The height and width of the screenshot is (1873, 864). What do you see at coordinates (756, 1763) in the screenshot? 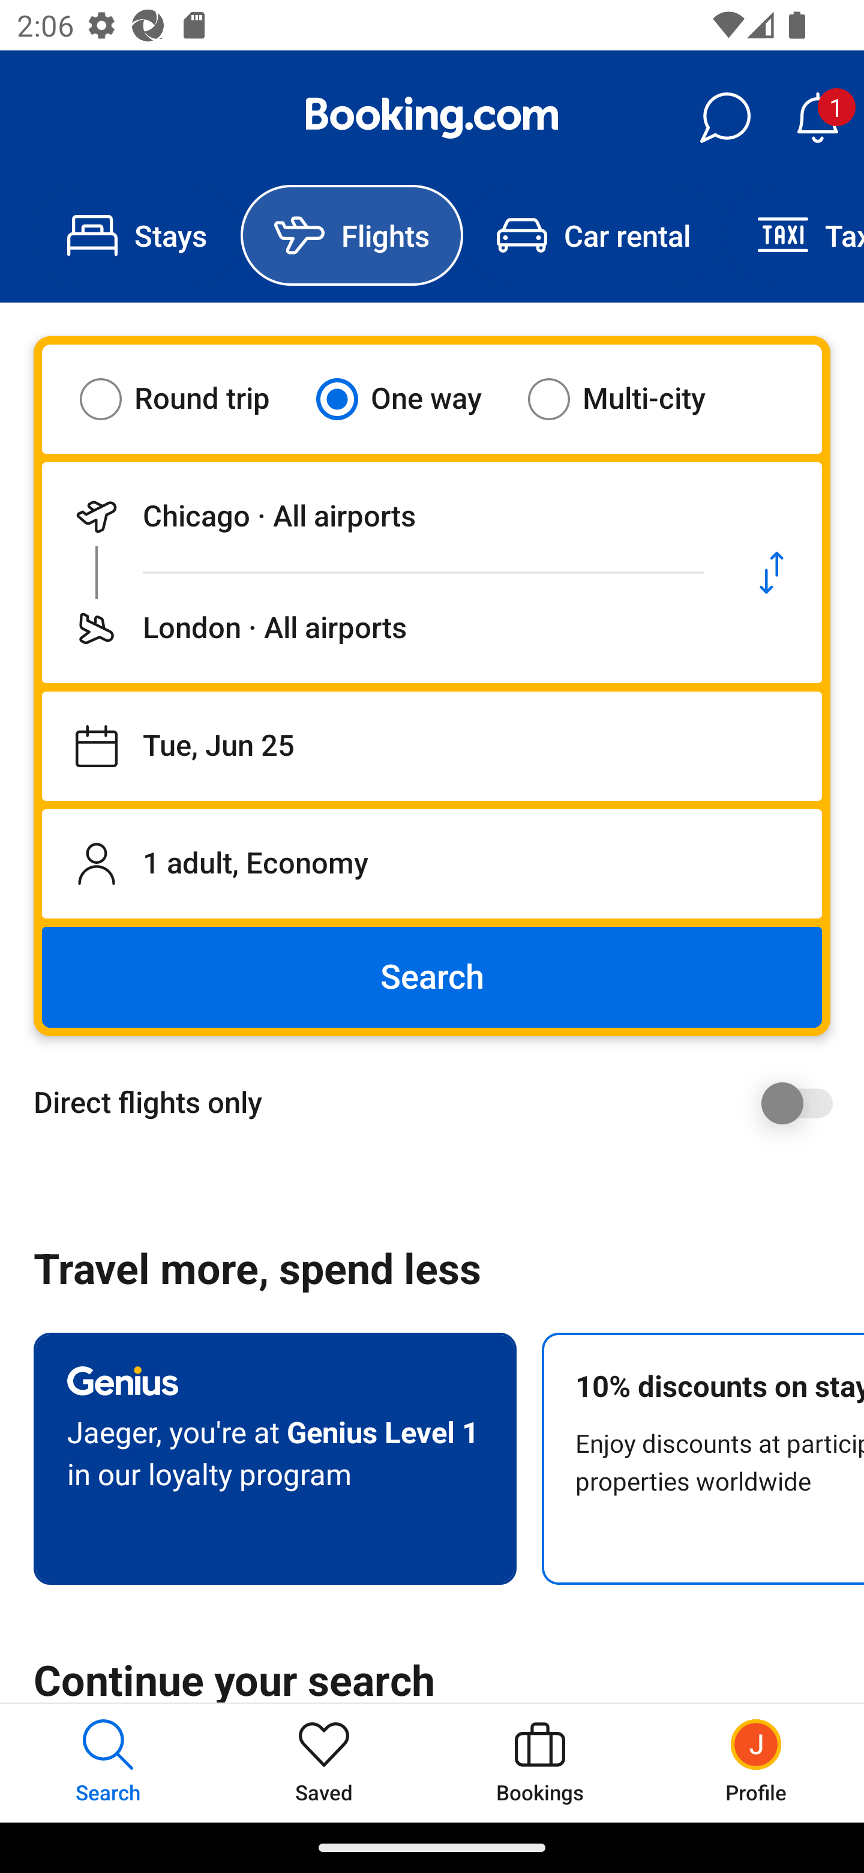
I see `Profile` at bounding box center [756, 1763].